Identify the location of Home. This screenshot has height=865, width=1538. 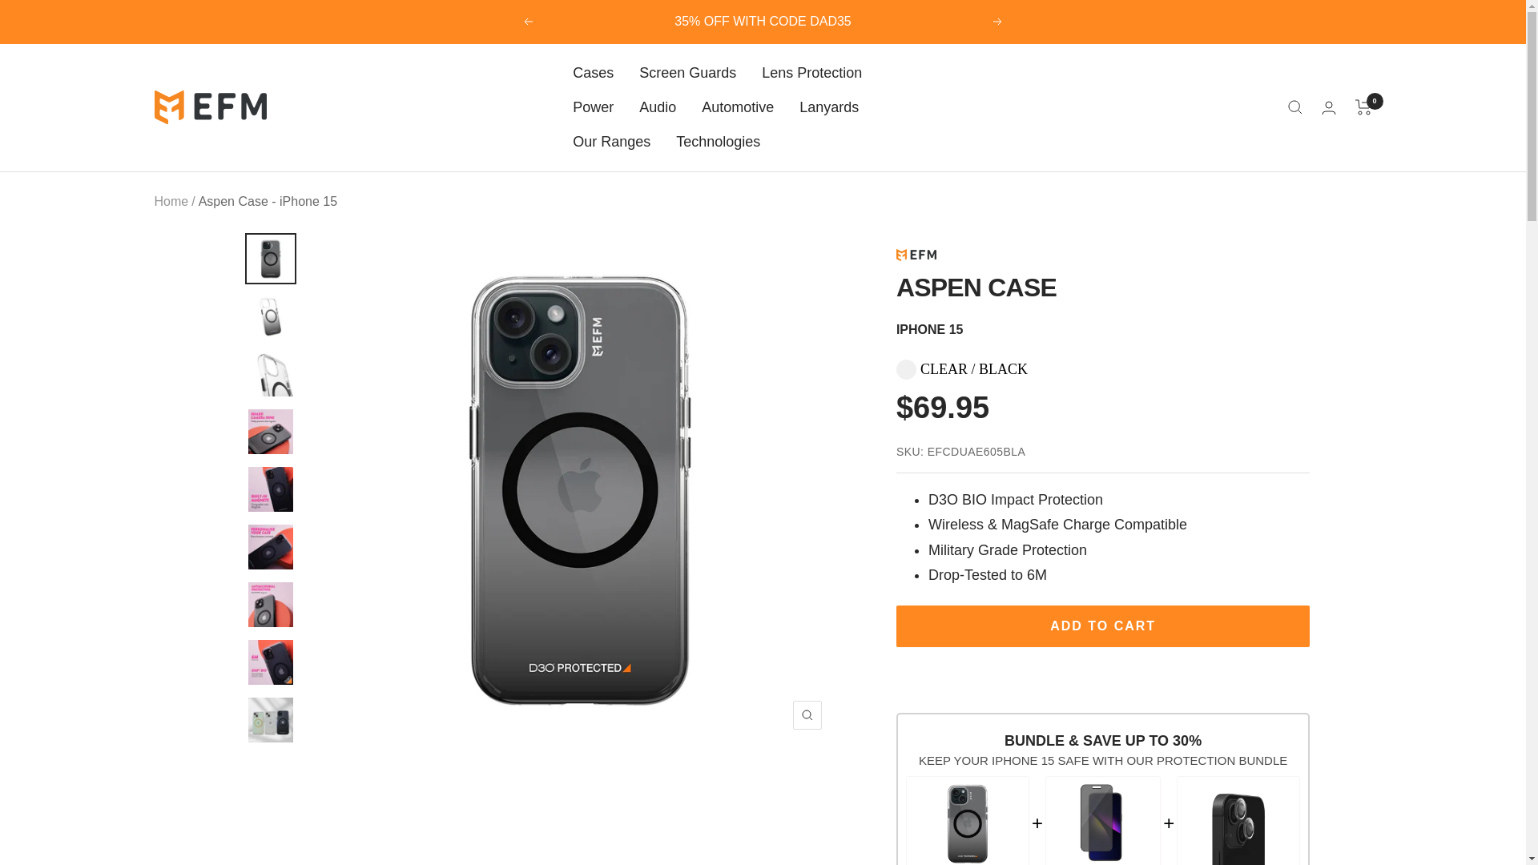
(171, 202).